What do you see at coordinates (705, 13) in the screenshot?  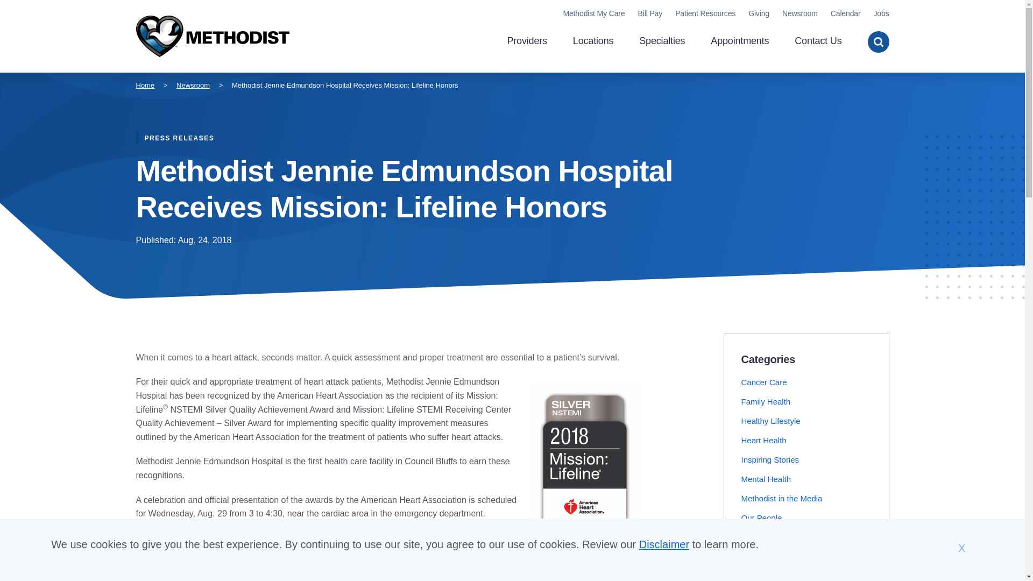 I see `Patient Resources` at bounding box center [705, 13].